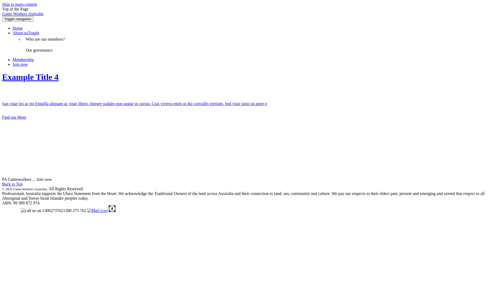 Image resolution: width=503 pixels, height=283 pixels. I want to click on Join now, so click(20, 64).